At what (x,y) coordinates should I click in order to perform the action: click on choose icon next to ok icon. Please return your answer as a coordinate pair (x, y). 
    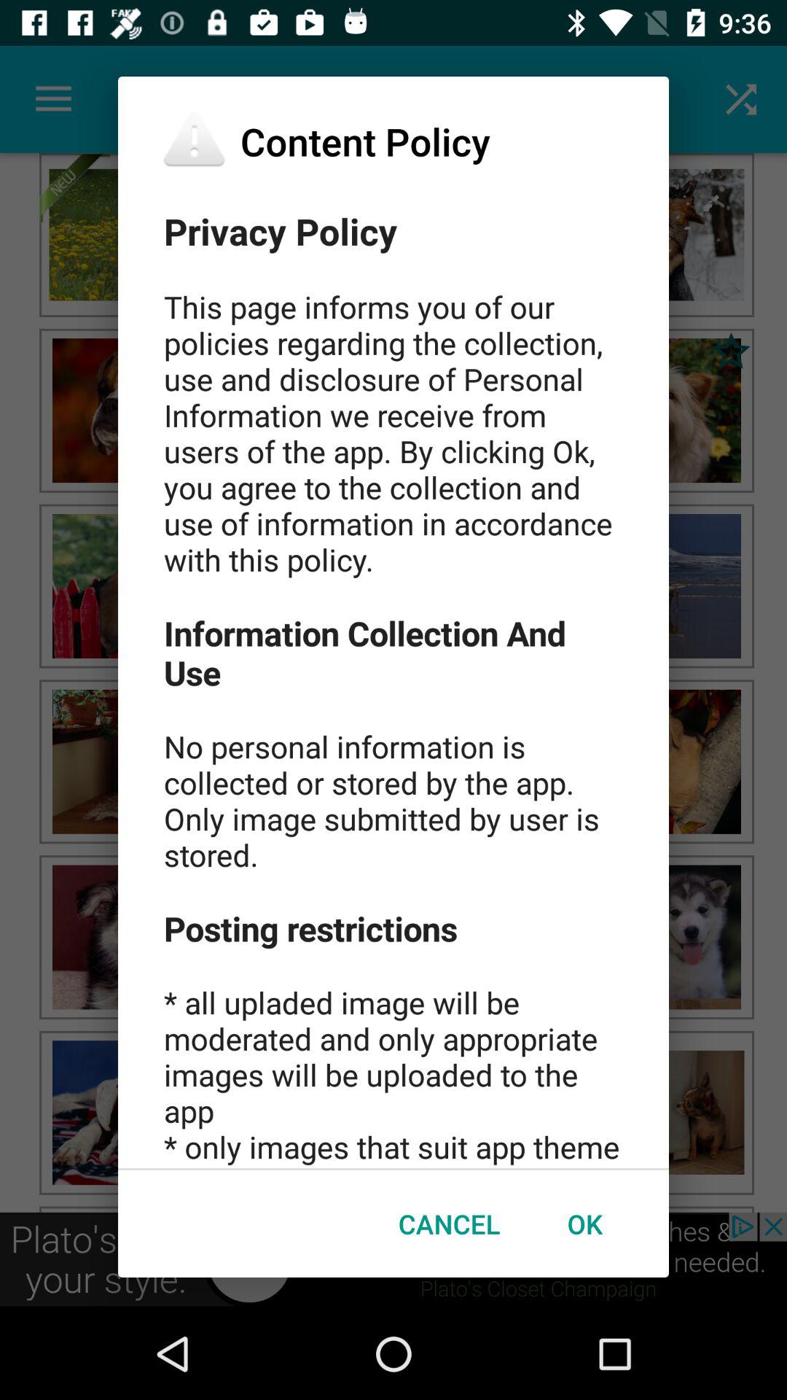
    Looking at the image, I should click on (449, 1224).